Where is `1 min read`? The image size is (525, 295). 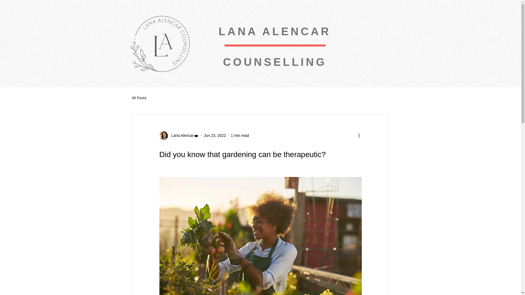 1 min read is located at coordinates (240, 135).